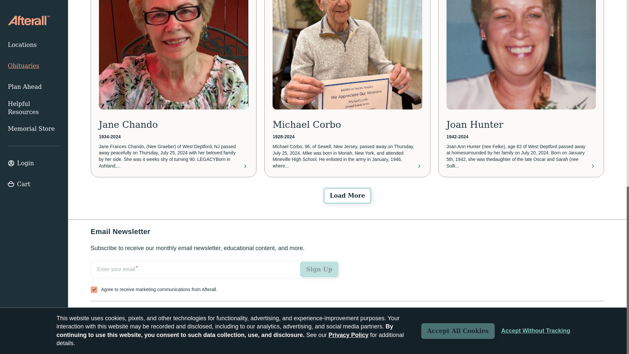 The image size is (629, 354). I want to click on Email Newsletter, so click(215, 277).